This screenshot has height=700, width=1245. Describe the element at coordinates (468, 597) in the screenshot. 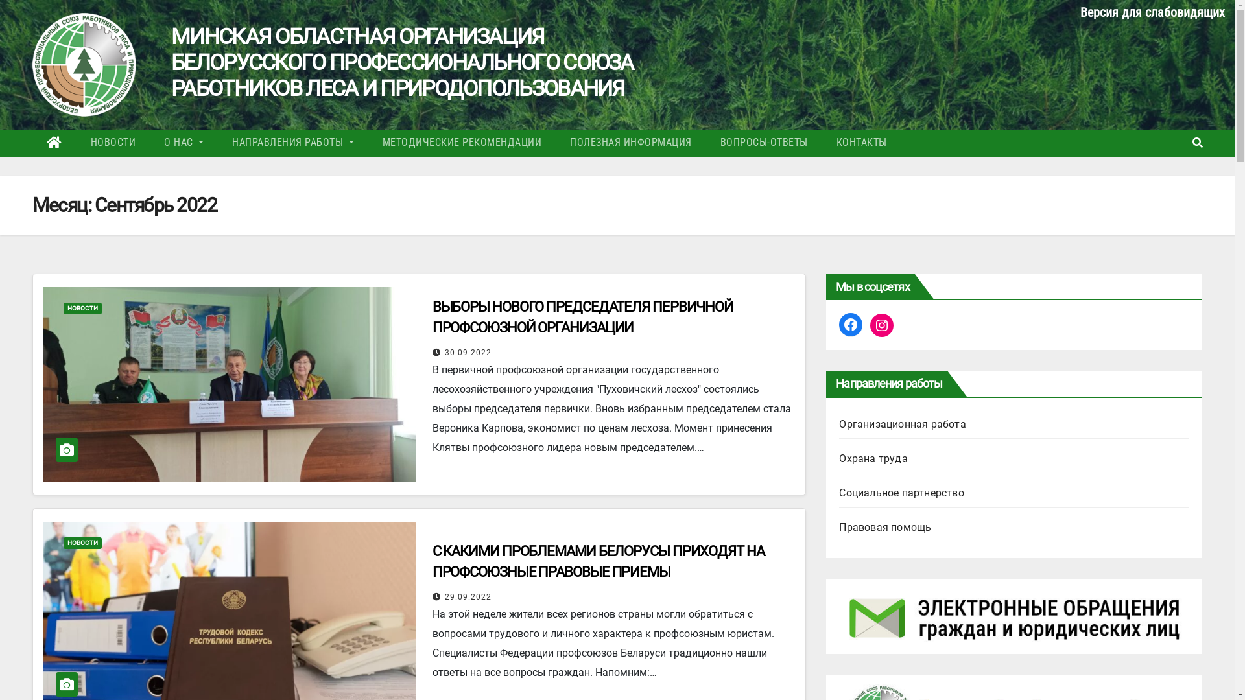

I see `29.09.2022` at that location.